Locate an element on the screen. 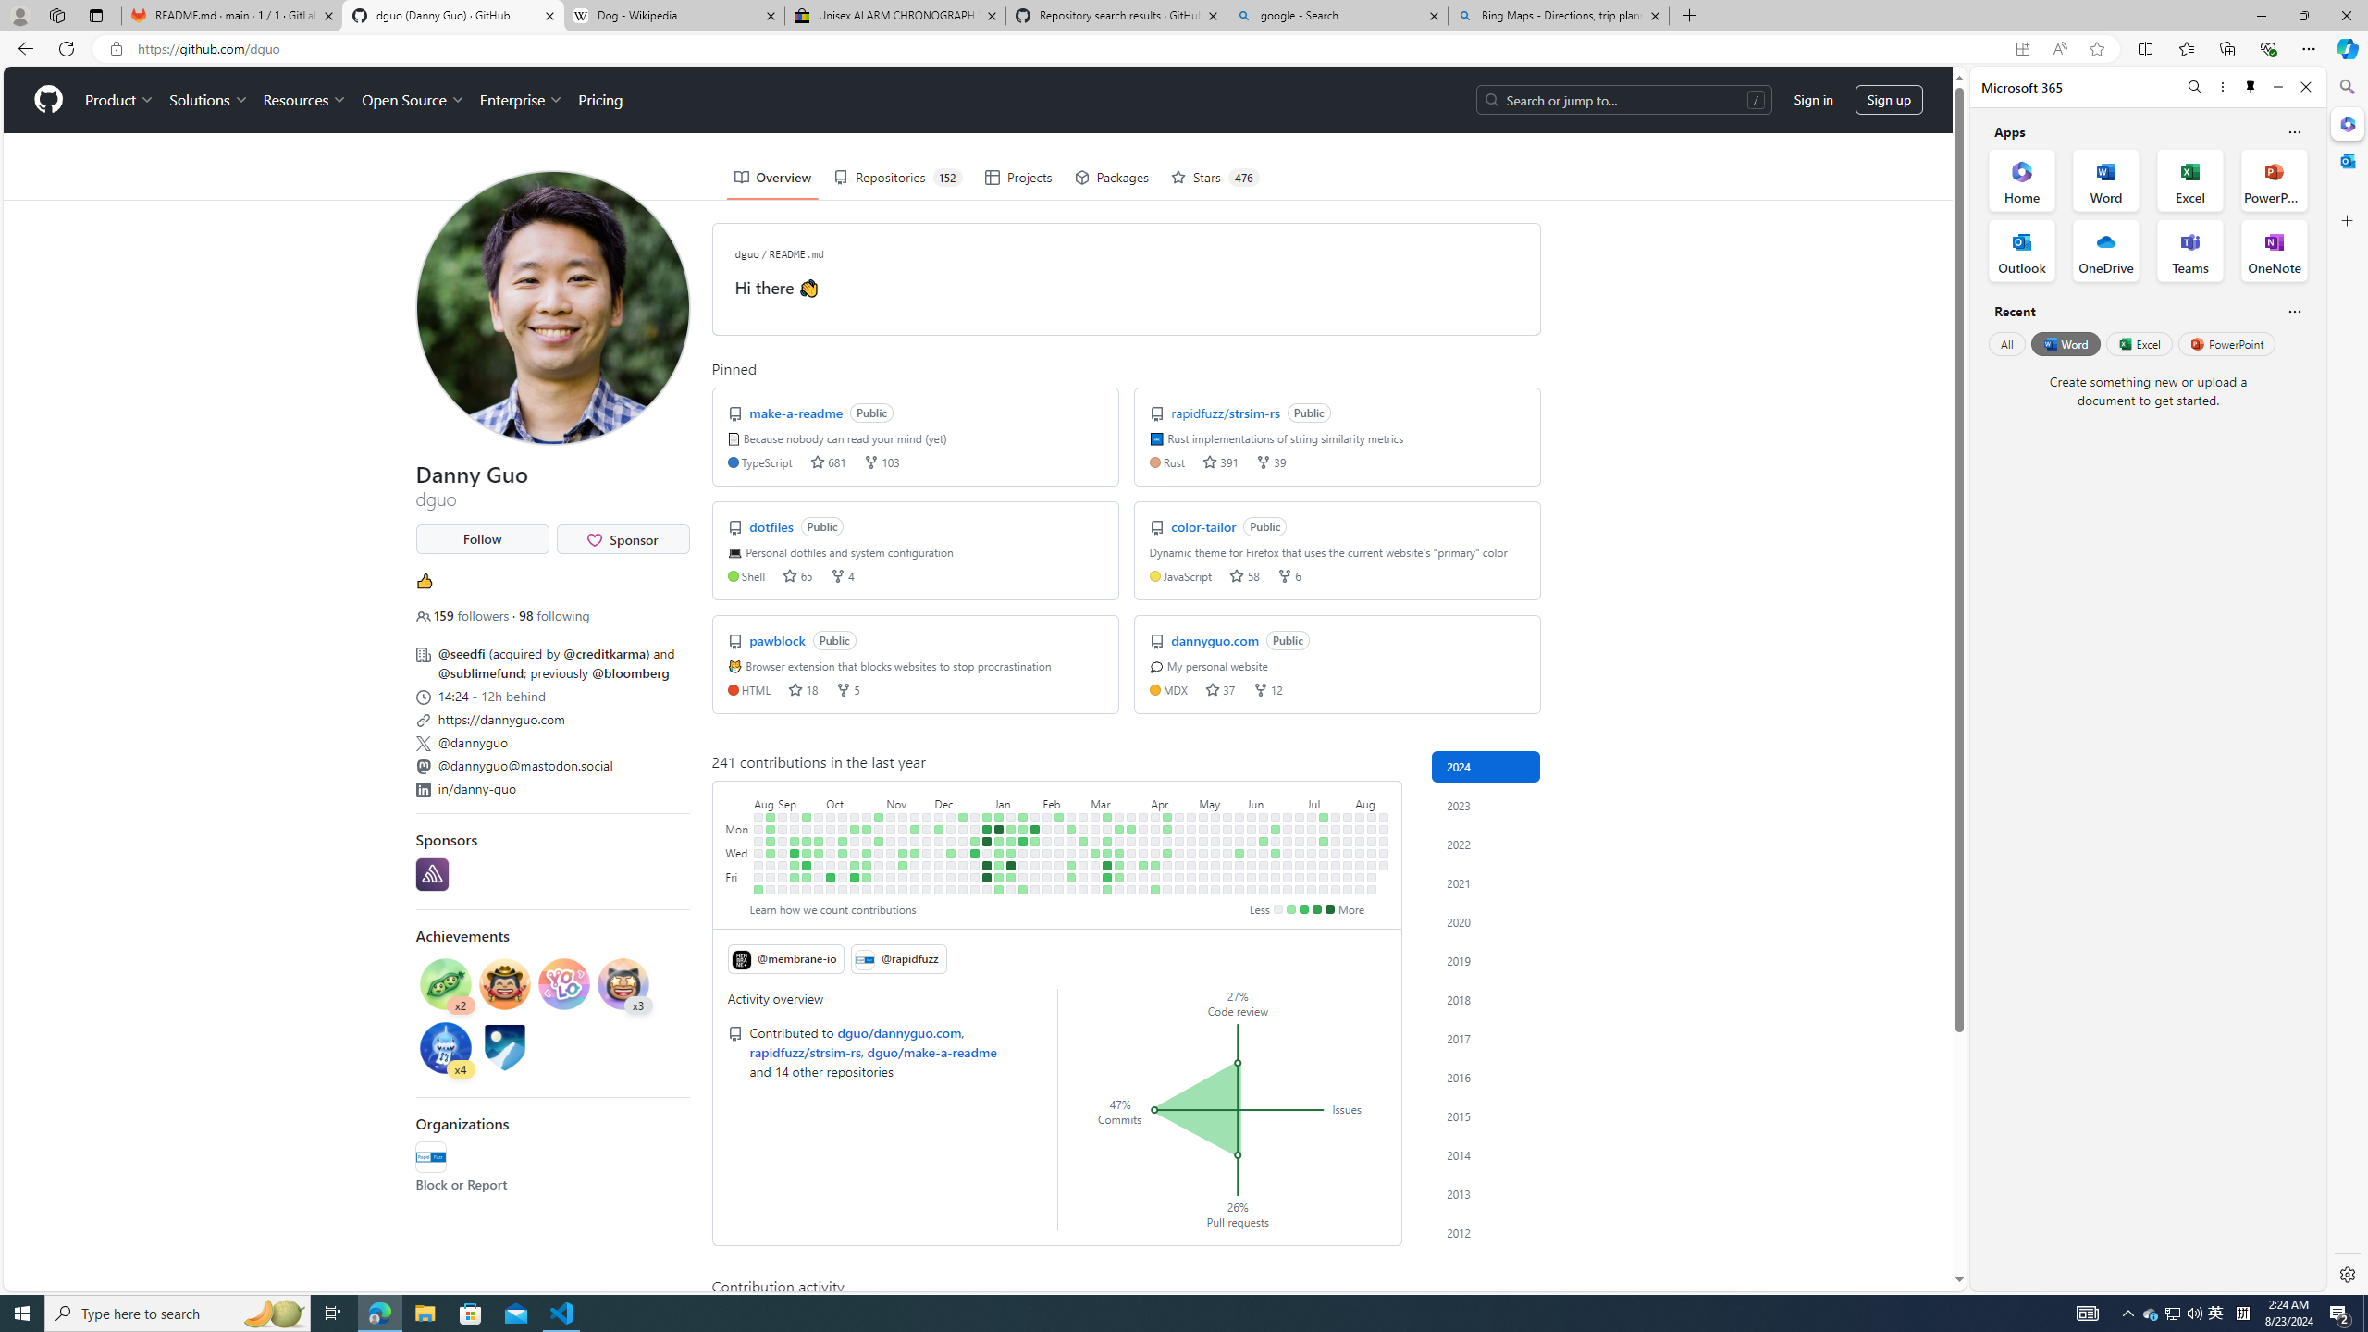  No contributions on January 28th. is located at coordinates (1034, 817).